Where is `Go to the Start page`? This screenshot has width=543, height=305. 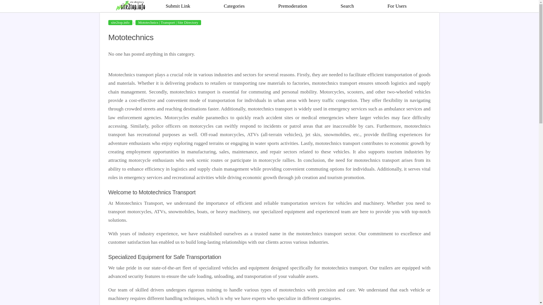
Go to the Start page is located at coordinates (132, 6).